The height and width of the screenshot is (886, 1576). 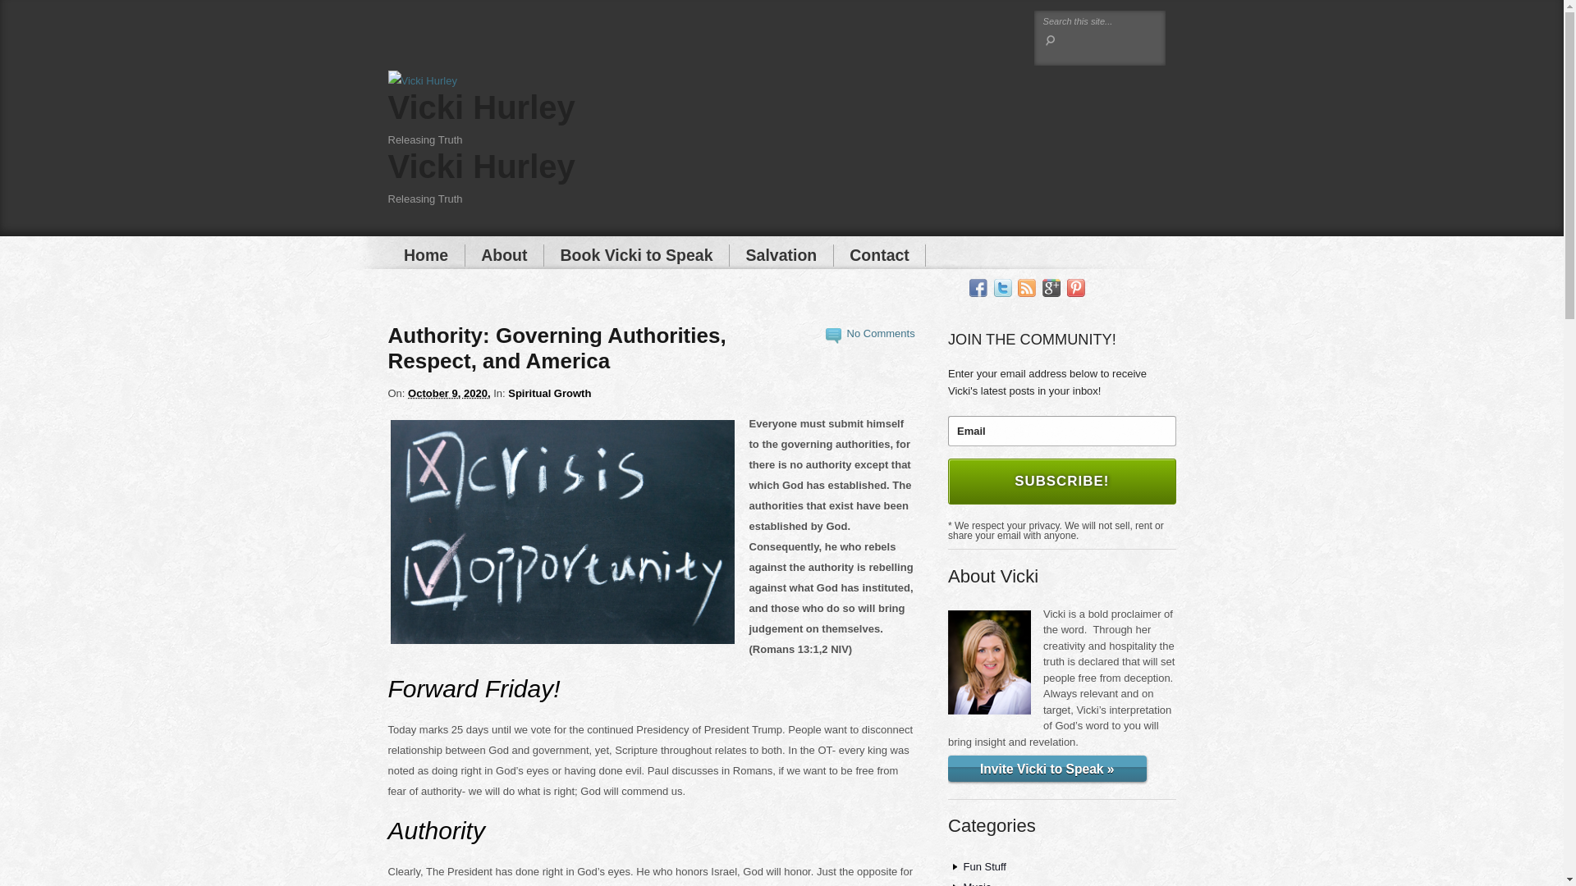 I want to click on Contact, so click(x=880, y=256).